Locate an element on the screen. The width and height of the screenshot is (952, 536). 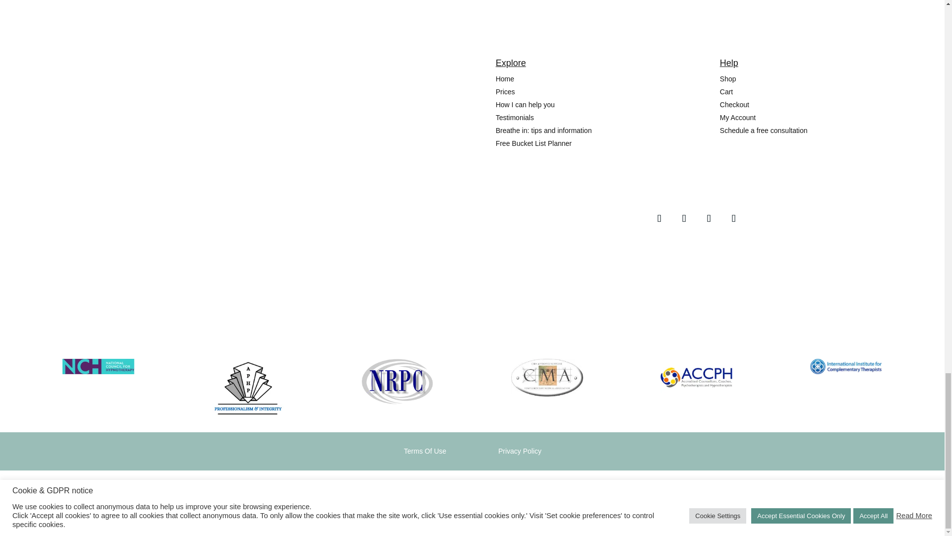
Follow on LinkedIn is located at coordinates (734, 218).